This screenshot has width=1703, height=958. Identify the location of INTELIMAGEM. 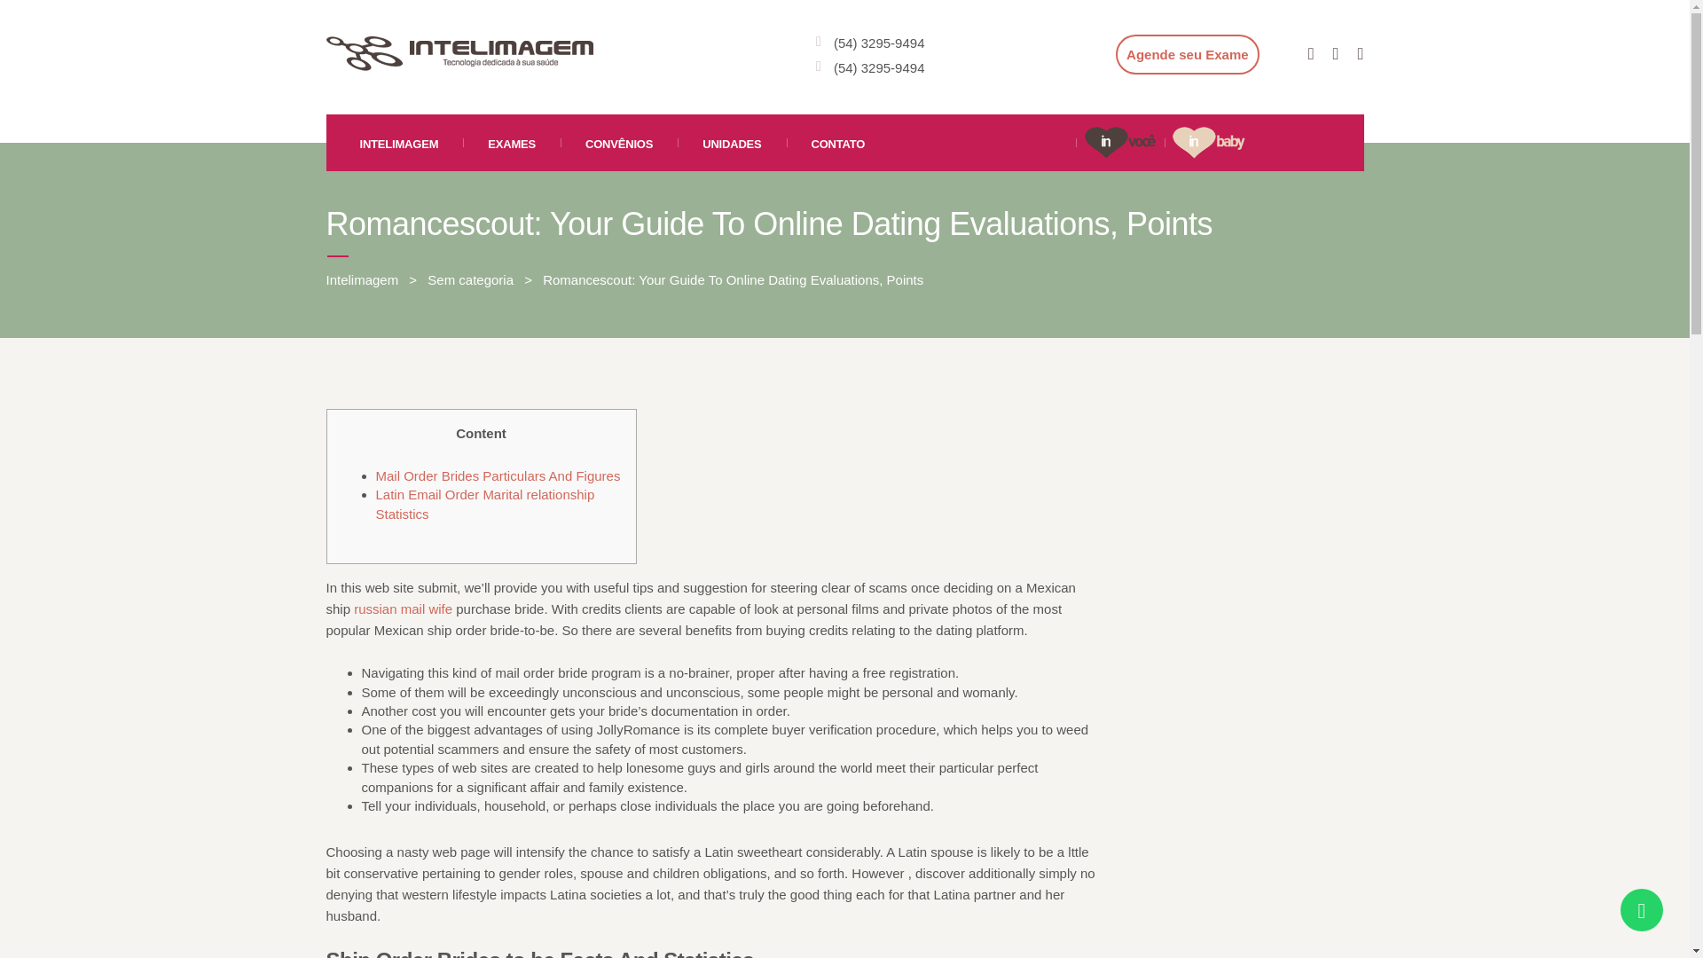
(399, 142).